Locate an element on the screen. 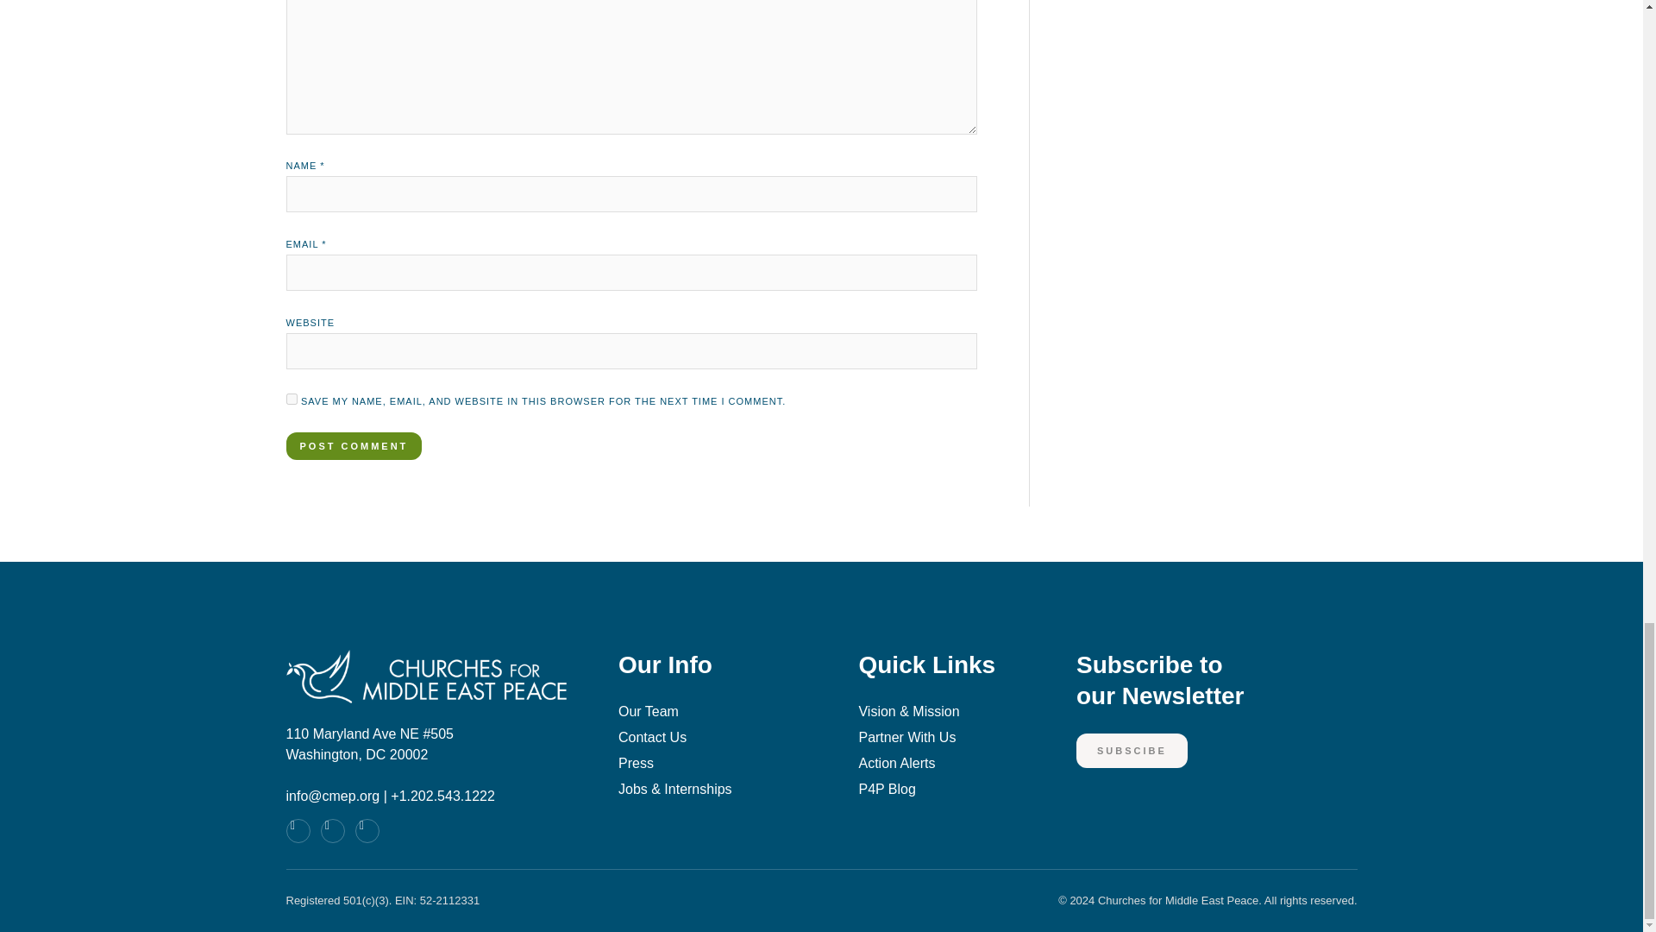 This screenshot has width=1656, height=932. Our Info is located at coordinates (712, 675).